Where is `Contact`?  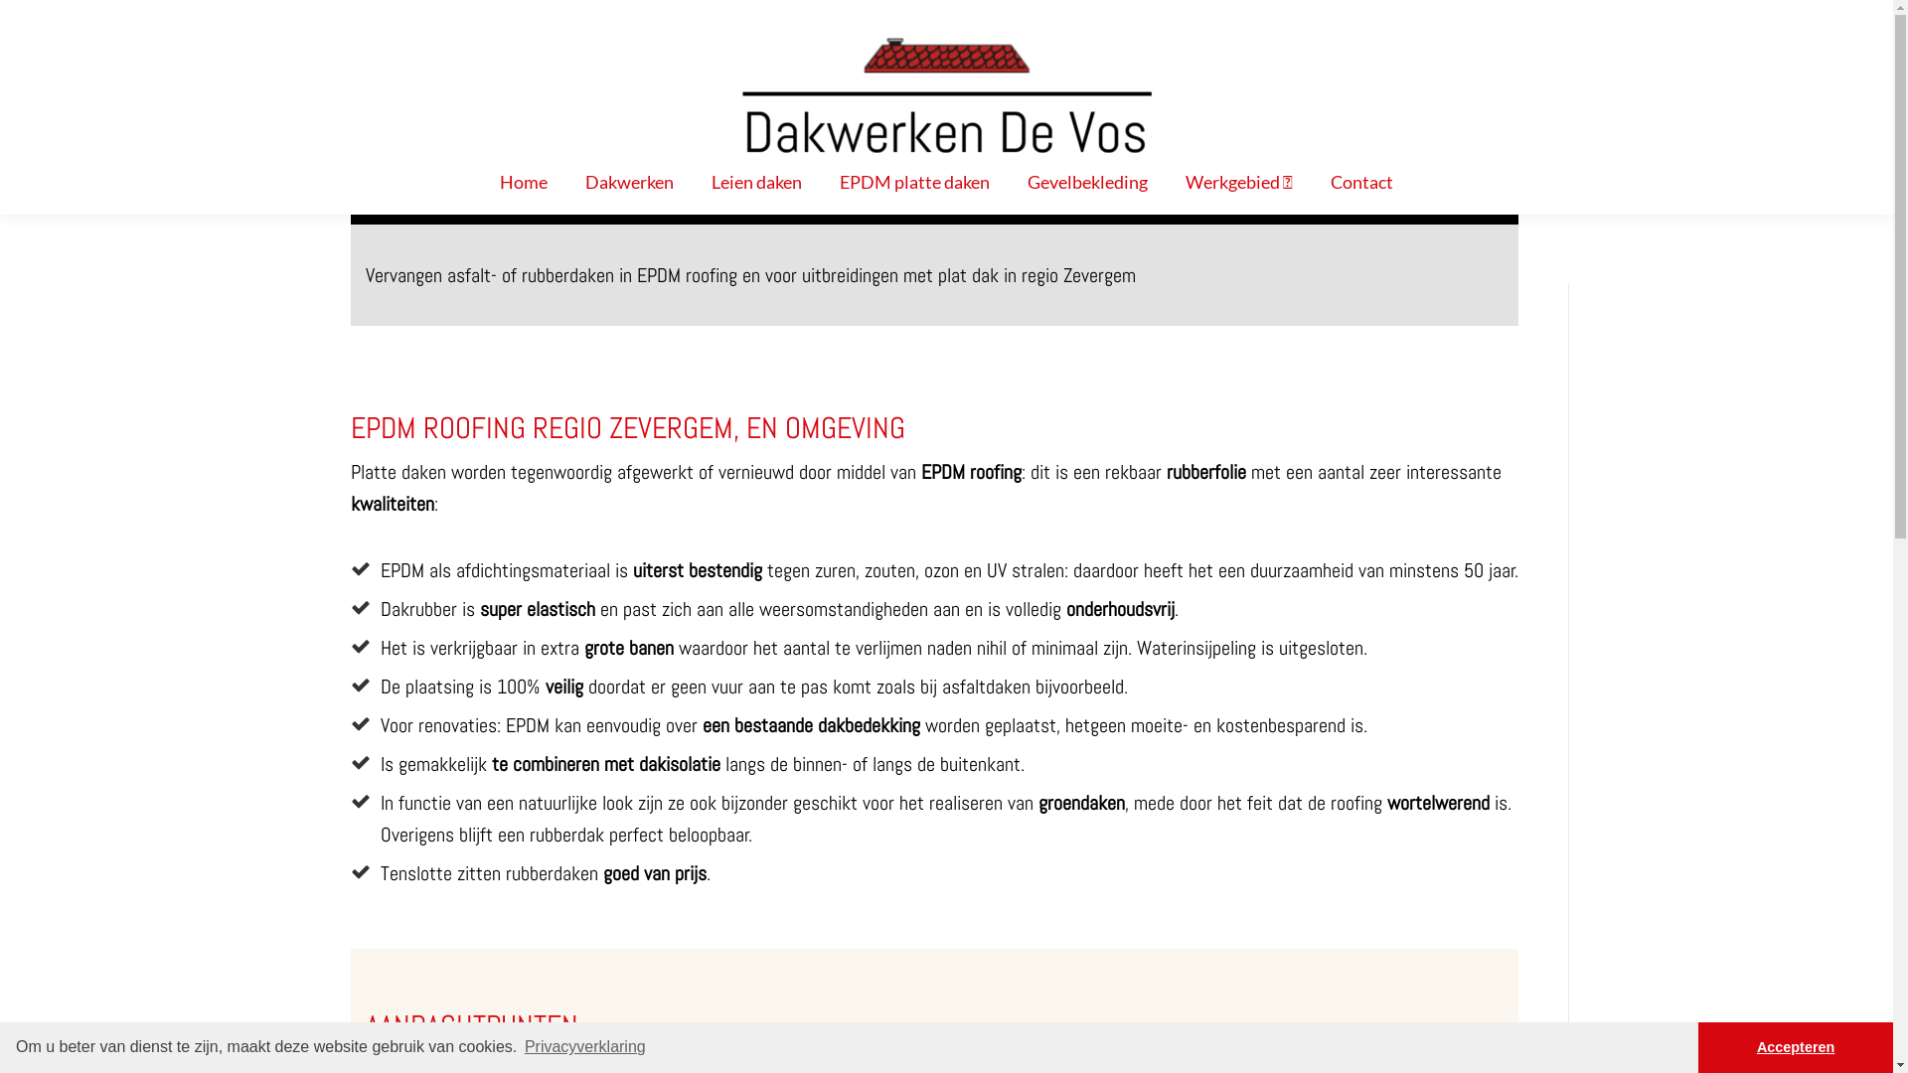
Contact is located at coordinates (1361, 182).